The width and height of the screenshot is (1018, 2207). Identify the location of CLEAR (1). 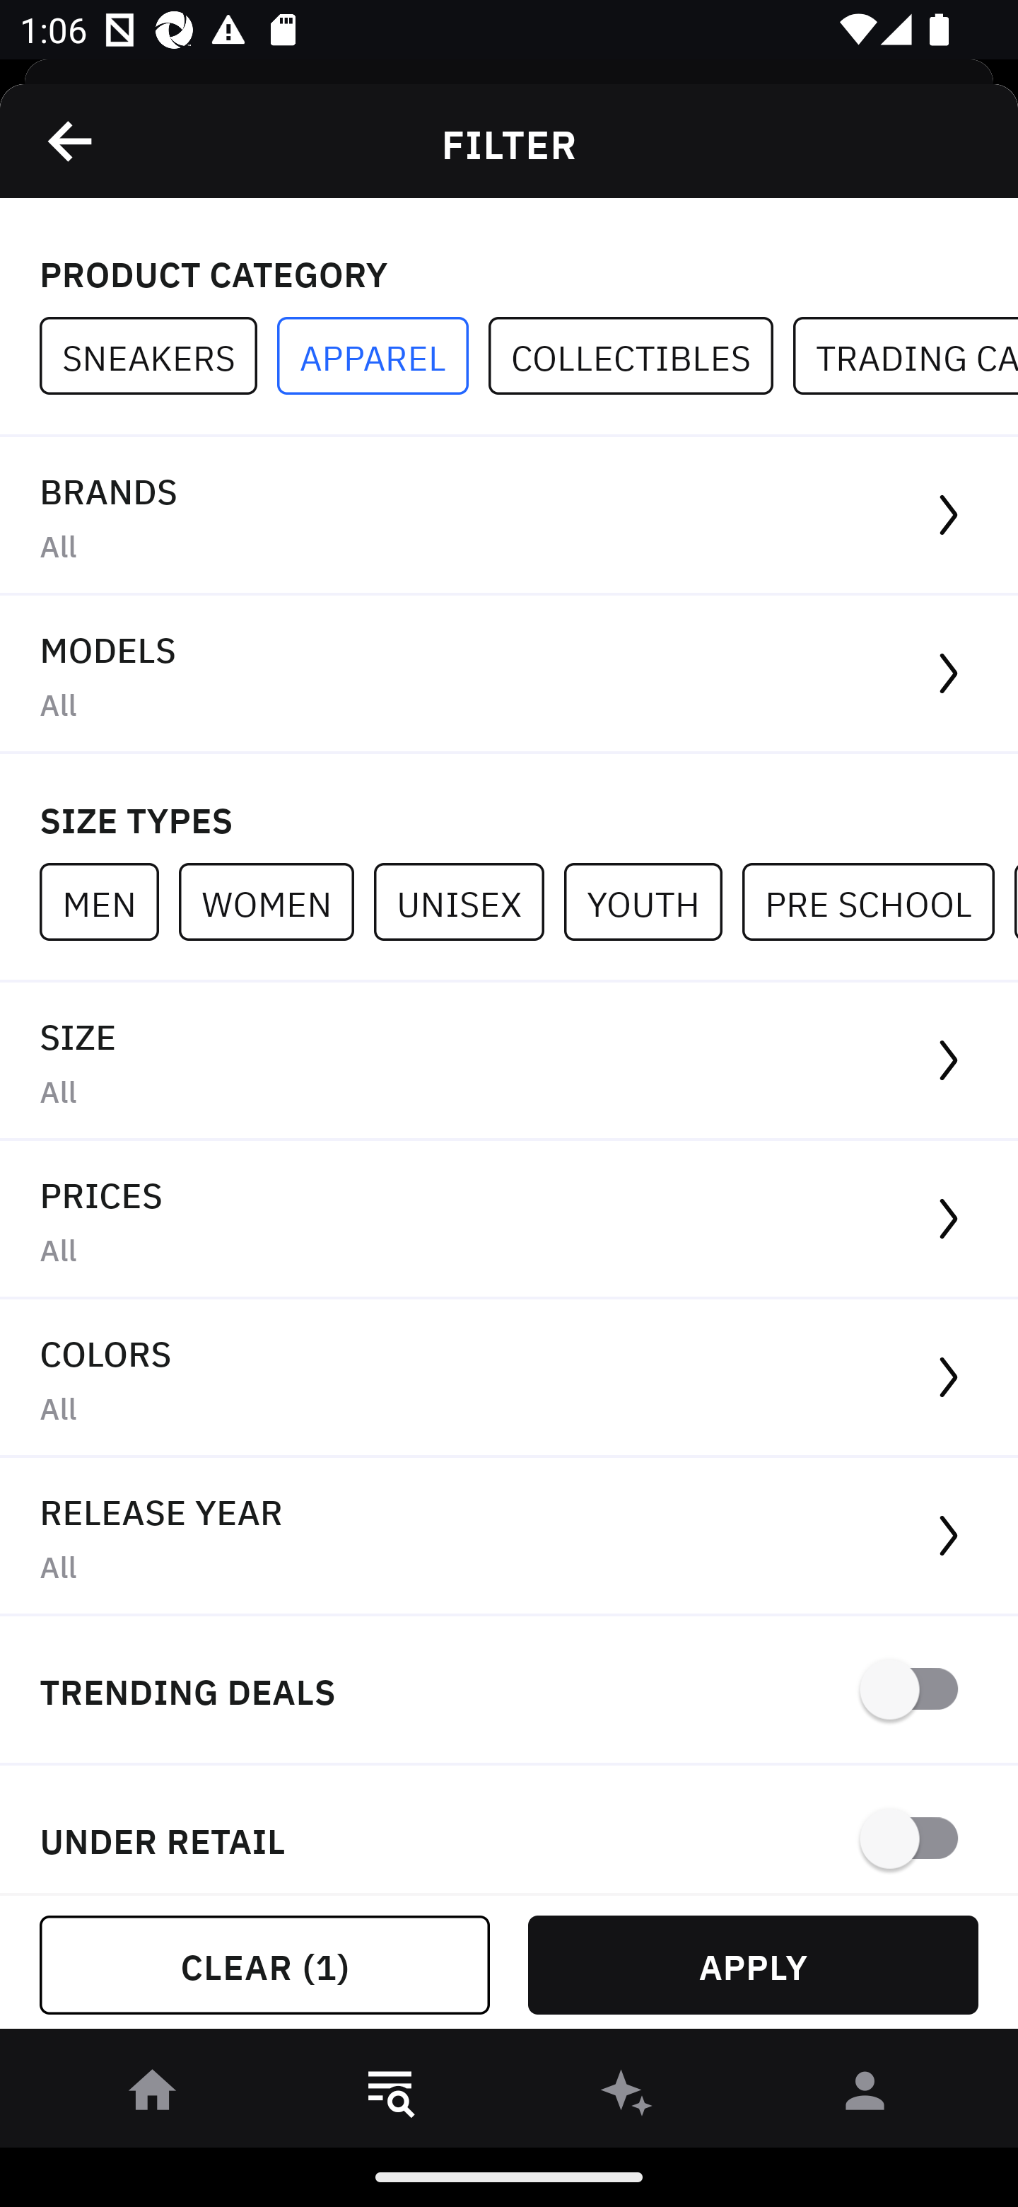
(264, 1965).